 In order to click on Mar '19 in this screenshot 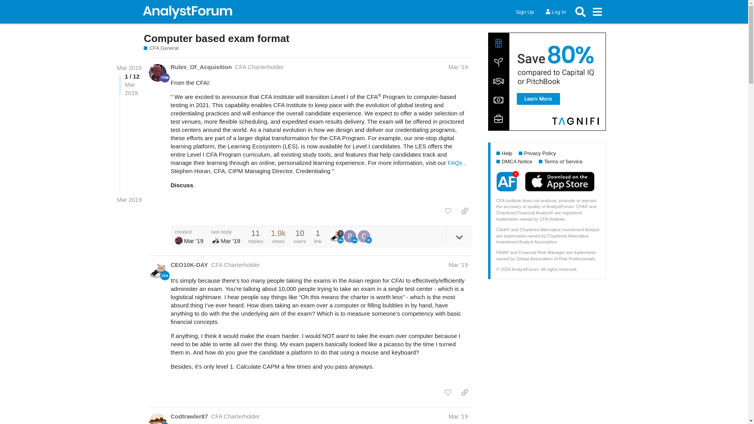, I will do `click(458, 265)`.